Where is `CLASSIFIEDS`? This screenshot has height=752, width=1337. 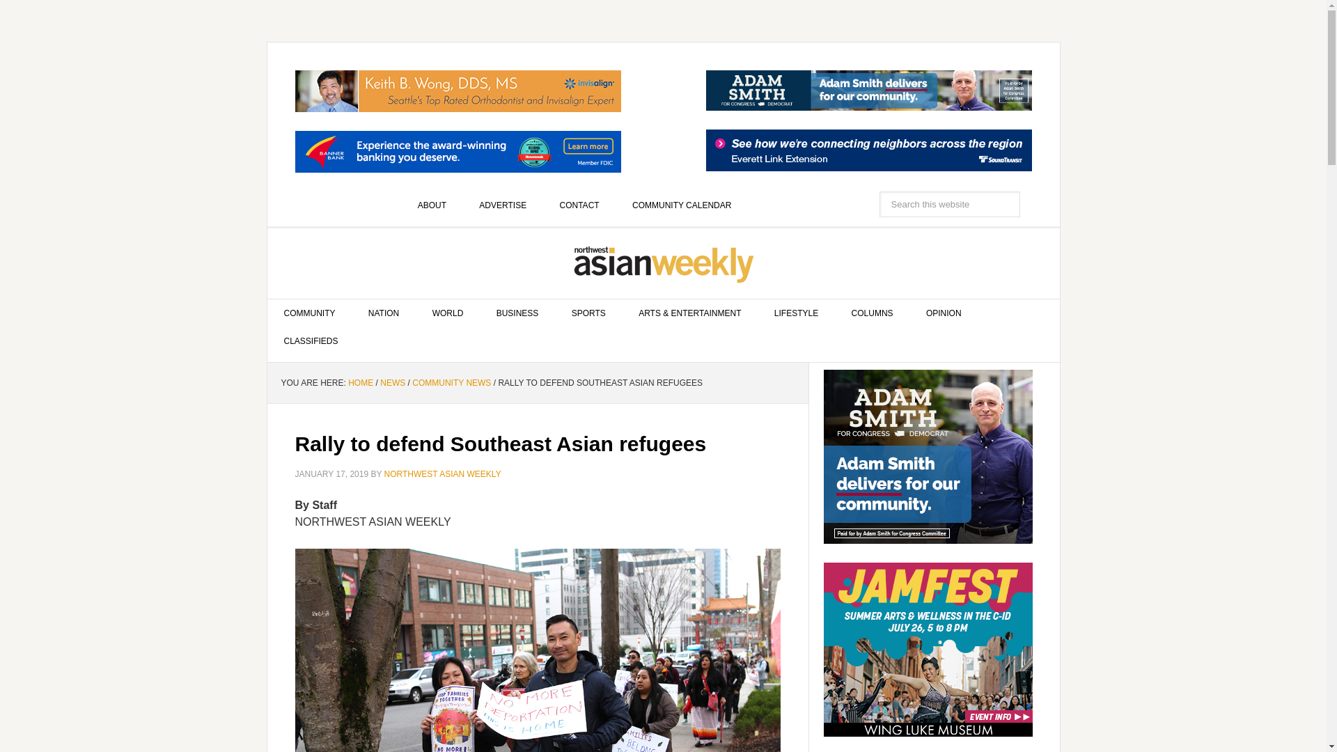
CLASSIFIEDS is located at coordinates (311, 340).